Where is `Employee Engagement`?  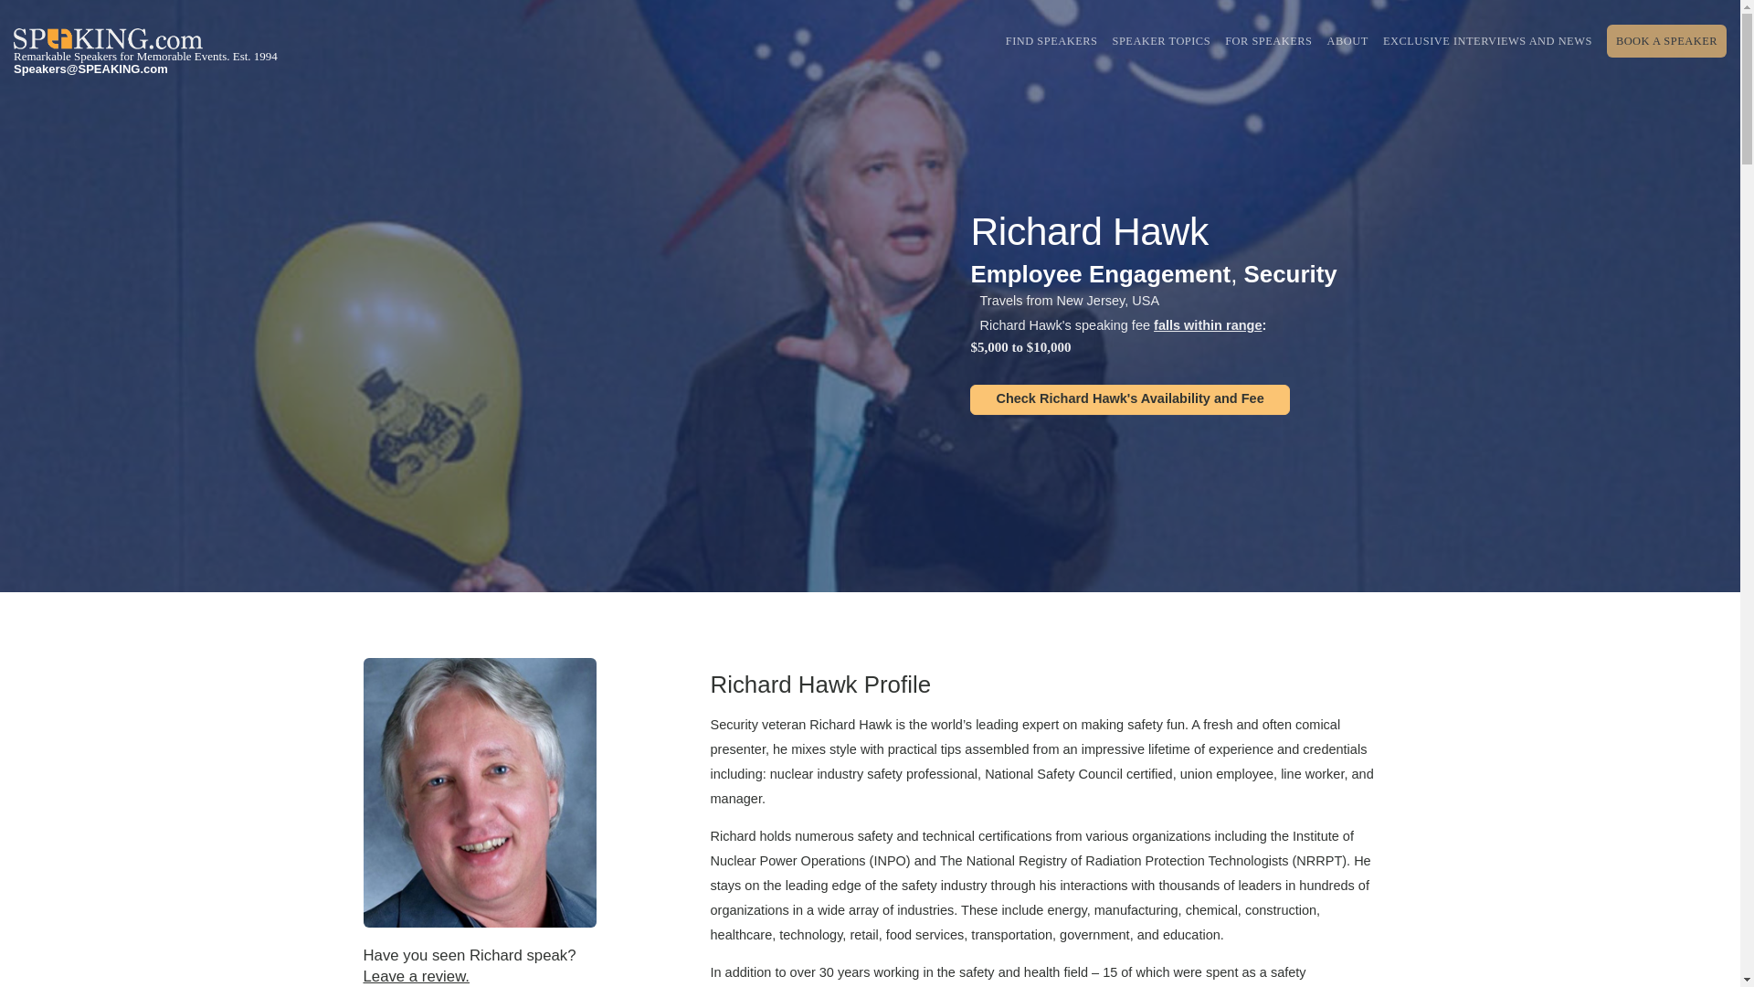 Employee Engagement is located at coordinates (1100, 274).